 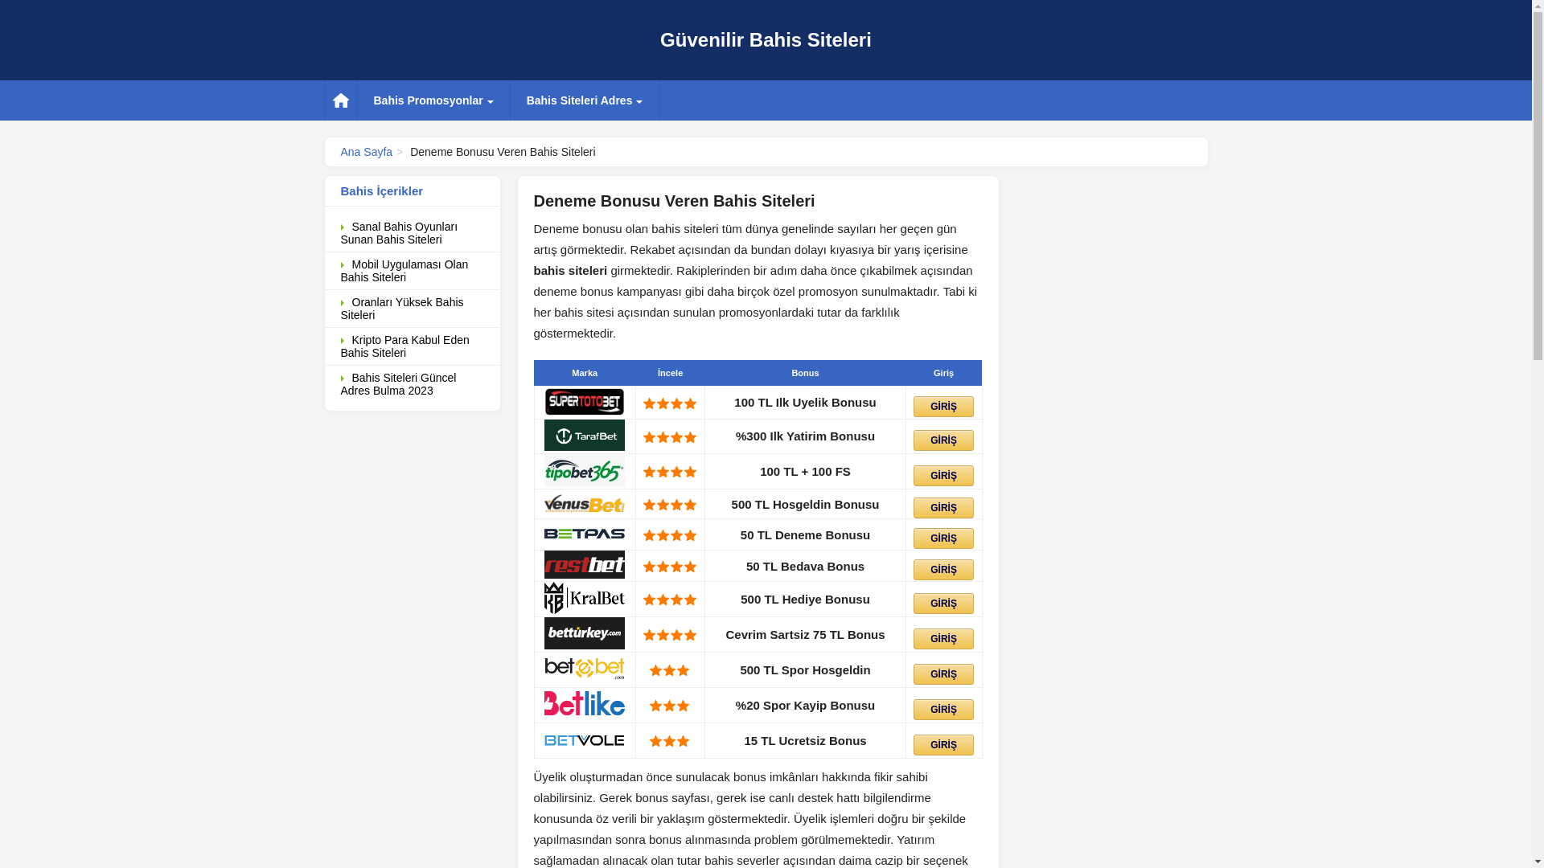 I want to click on Bahis Siteleri Adres, so click(x=585, y=100).